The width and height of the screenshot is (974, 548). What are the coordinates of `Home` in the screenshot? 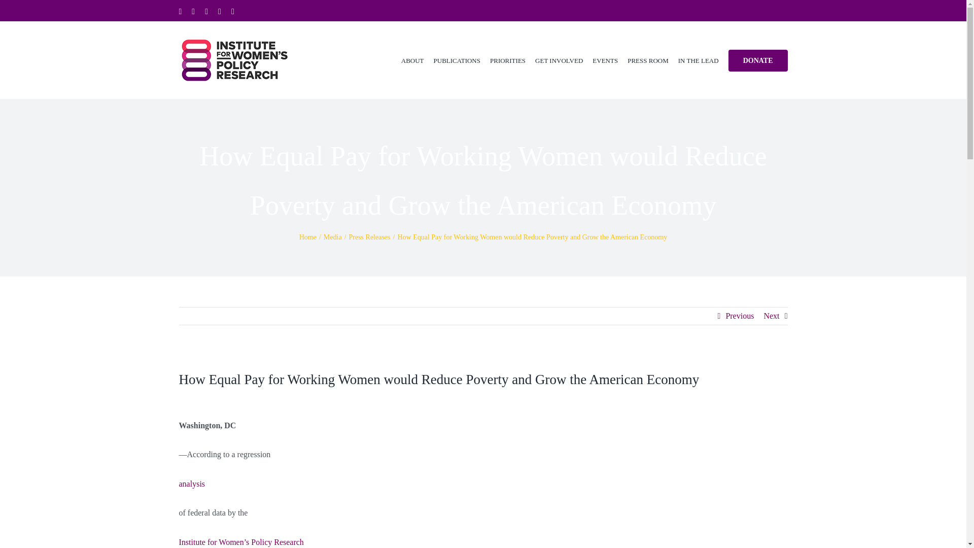 It's located at (307, 237).